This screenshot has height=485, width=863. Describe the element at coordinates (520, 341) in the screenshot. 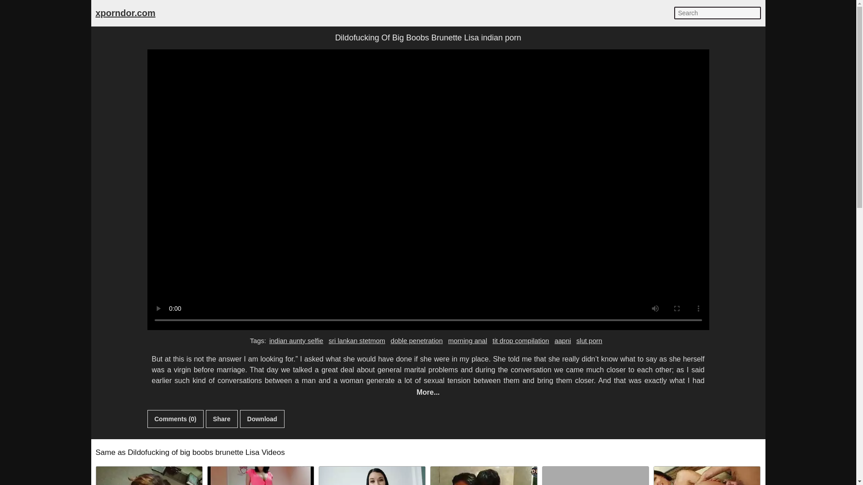

I see `tit drop compilation` at that location.